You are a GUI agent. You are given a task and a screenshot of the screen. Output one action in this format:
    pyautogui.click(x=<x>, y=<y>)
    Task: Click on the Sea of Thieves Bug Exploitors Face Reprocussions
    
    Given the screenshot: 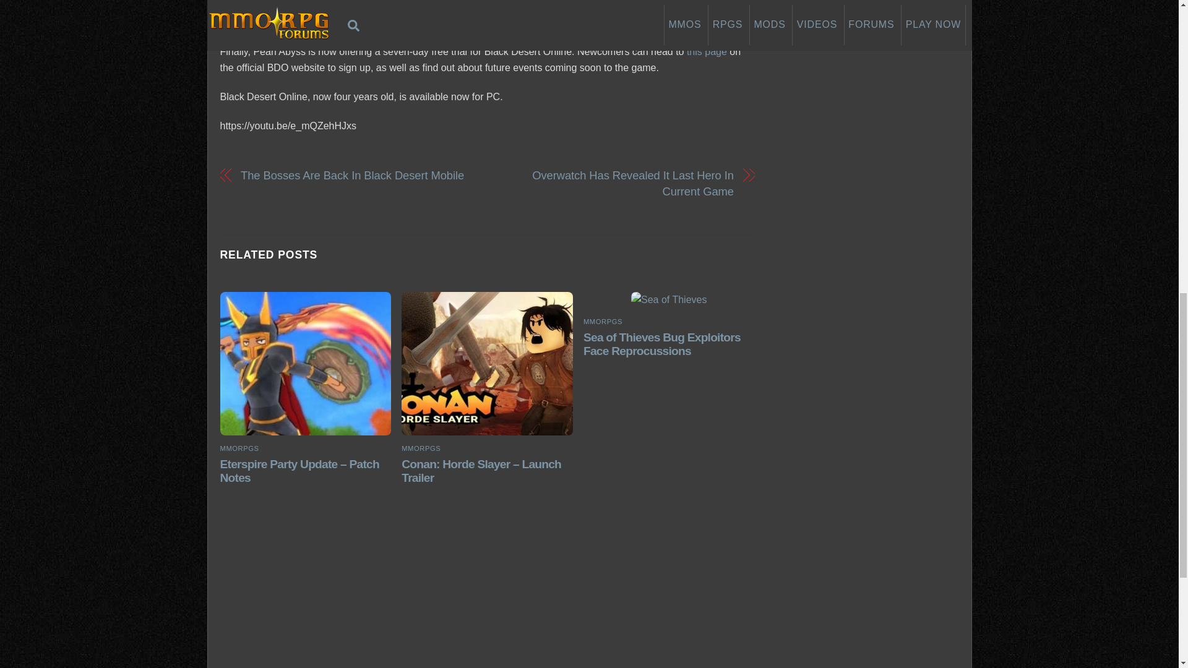 What is the action you would take?
    pyautogui.click(x=661, y=344)
    